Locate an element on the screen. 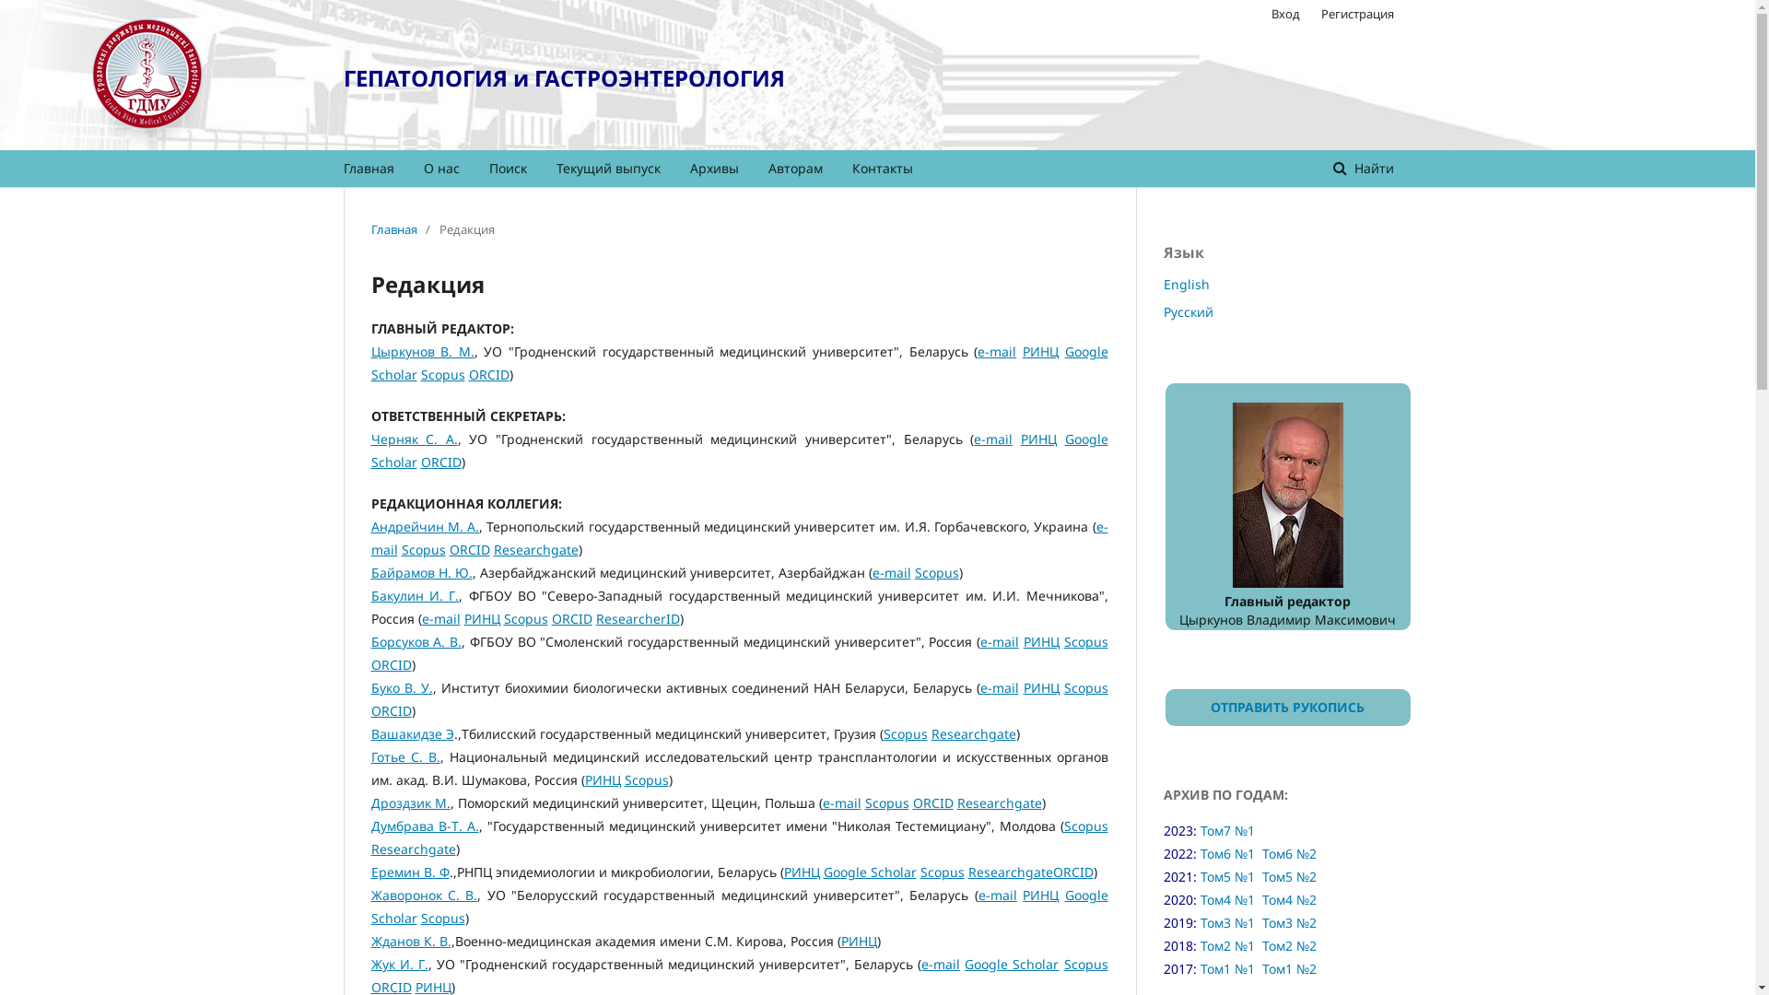 The height and width of the screenshot is (995, 1769). Researchgate is located at coordinates (999, 803).